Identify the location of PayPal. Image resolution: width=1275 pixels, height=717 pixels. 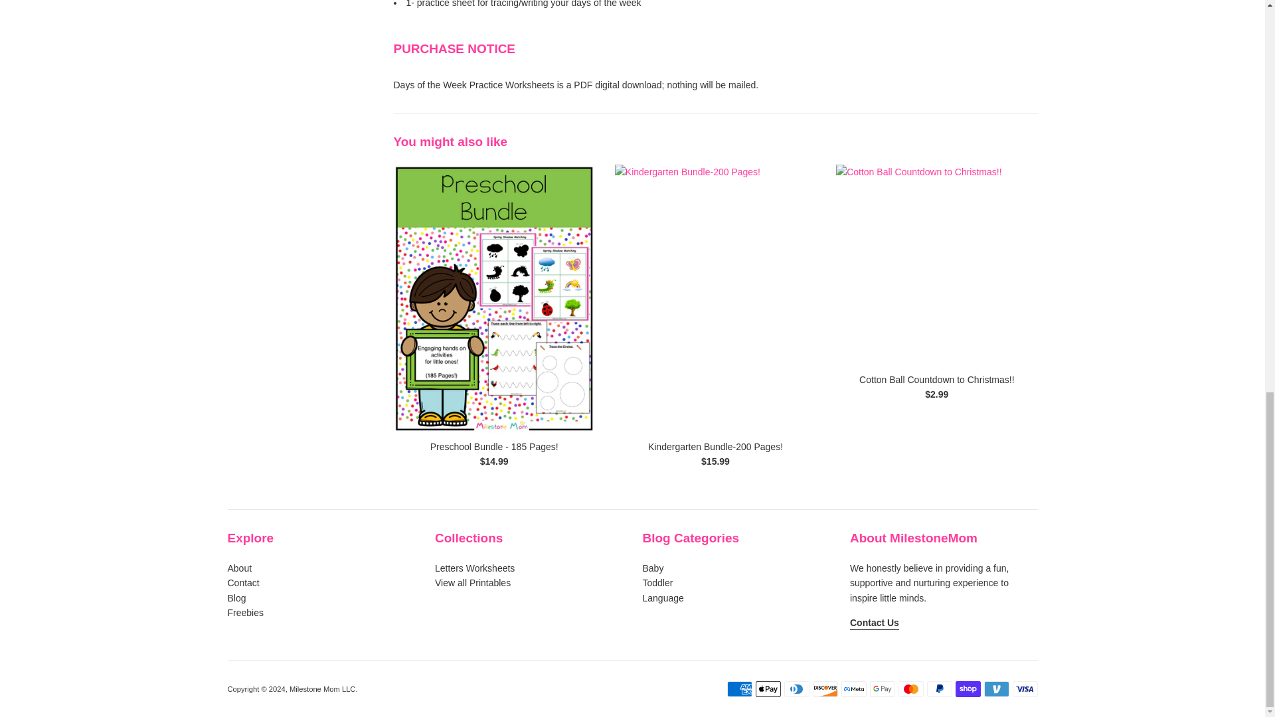
(939, 689).